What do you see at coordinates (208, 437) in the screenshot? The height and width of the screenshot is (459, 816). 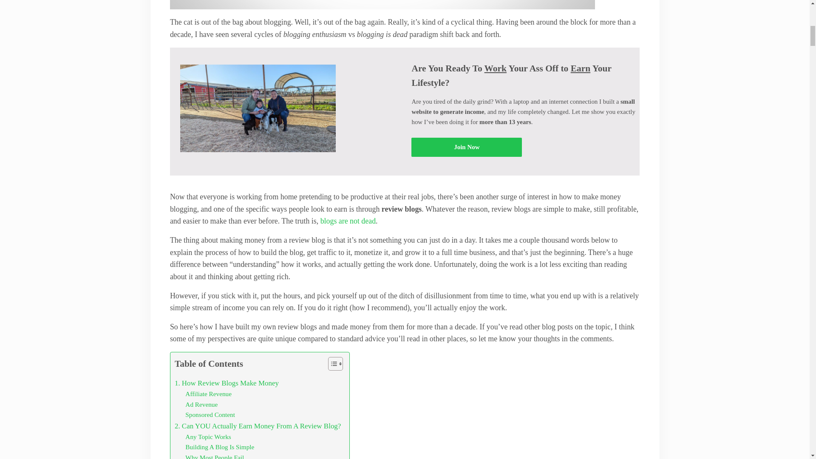 I see `Any Topic Works` at bounding box center [208, 437].